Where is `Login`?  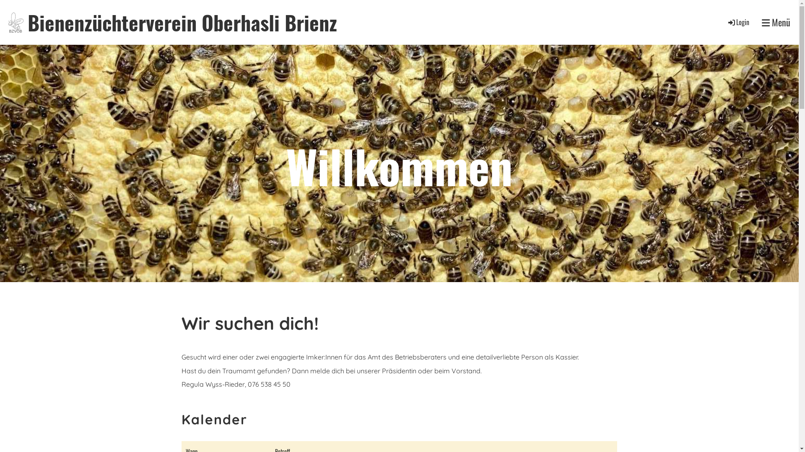 Login is located at coordinates (738, 22).